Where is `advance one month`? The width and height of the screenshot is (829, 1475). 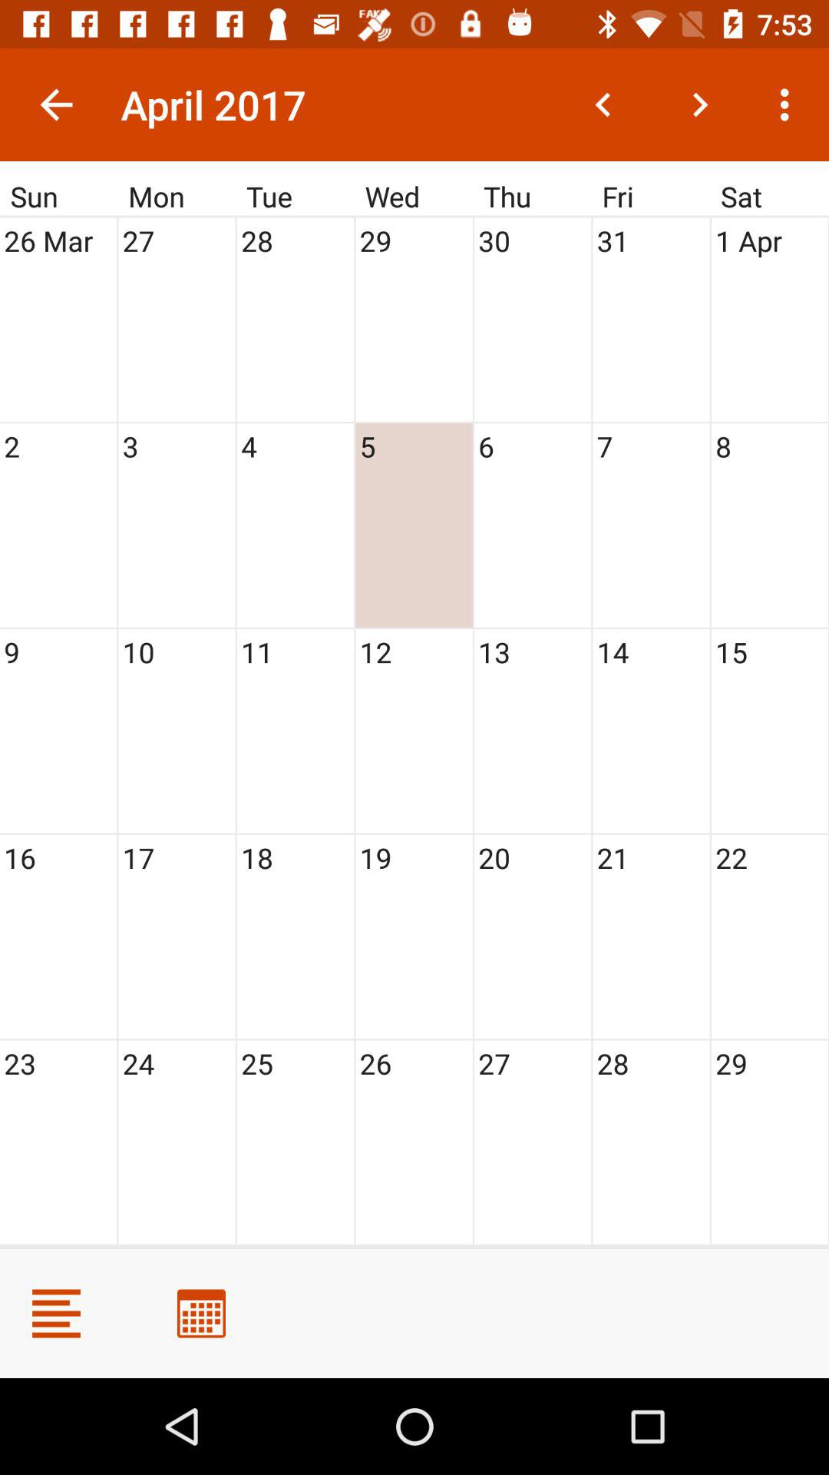 advance one month is located at coordinates (700, 104).